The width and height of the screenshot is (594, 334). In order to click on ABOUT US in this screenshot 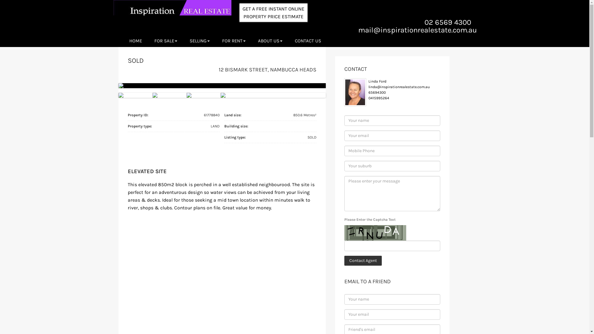, I will do `click(270, 41)`.